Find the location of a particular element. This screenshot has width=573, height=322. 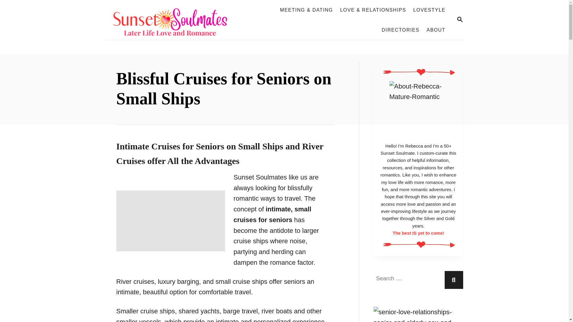

Blissful Cruises for Seniors on Small Ships 1 is located at coordinates (171, 221).